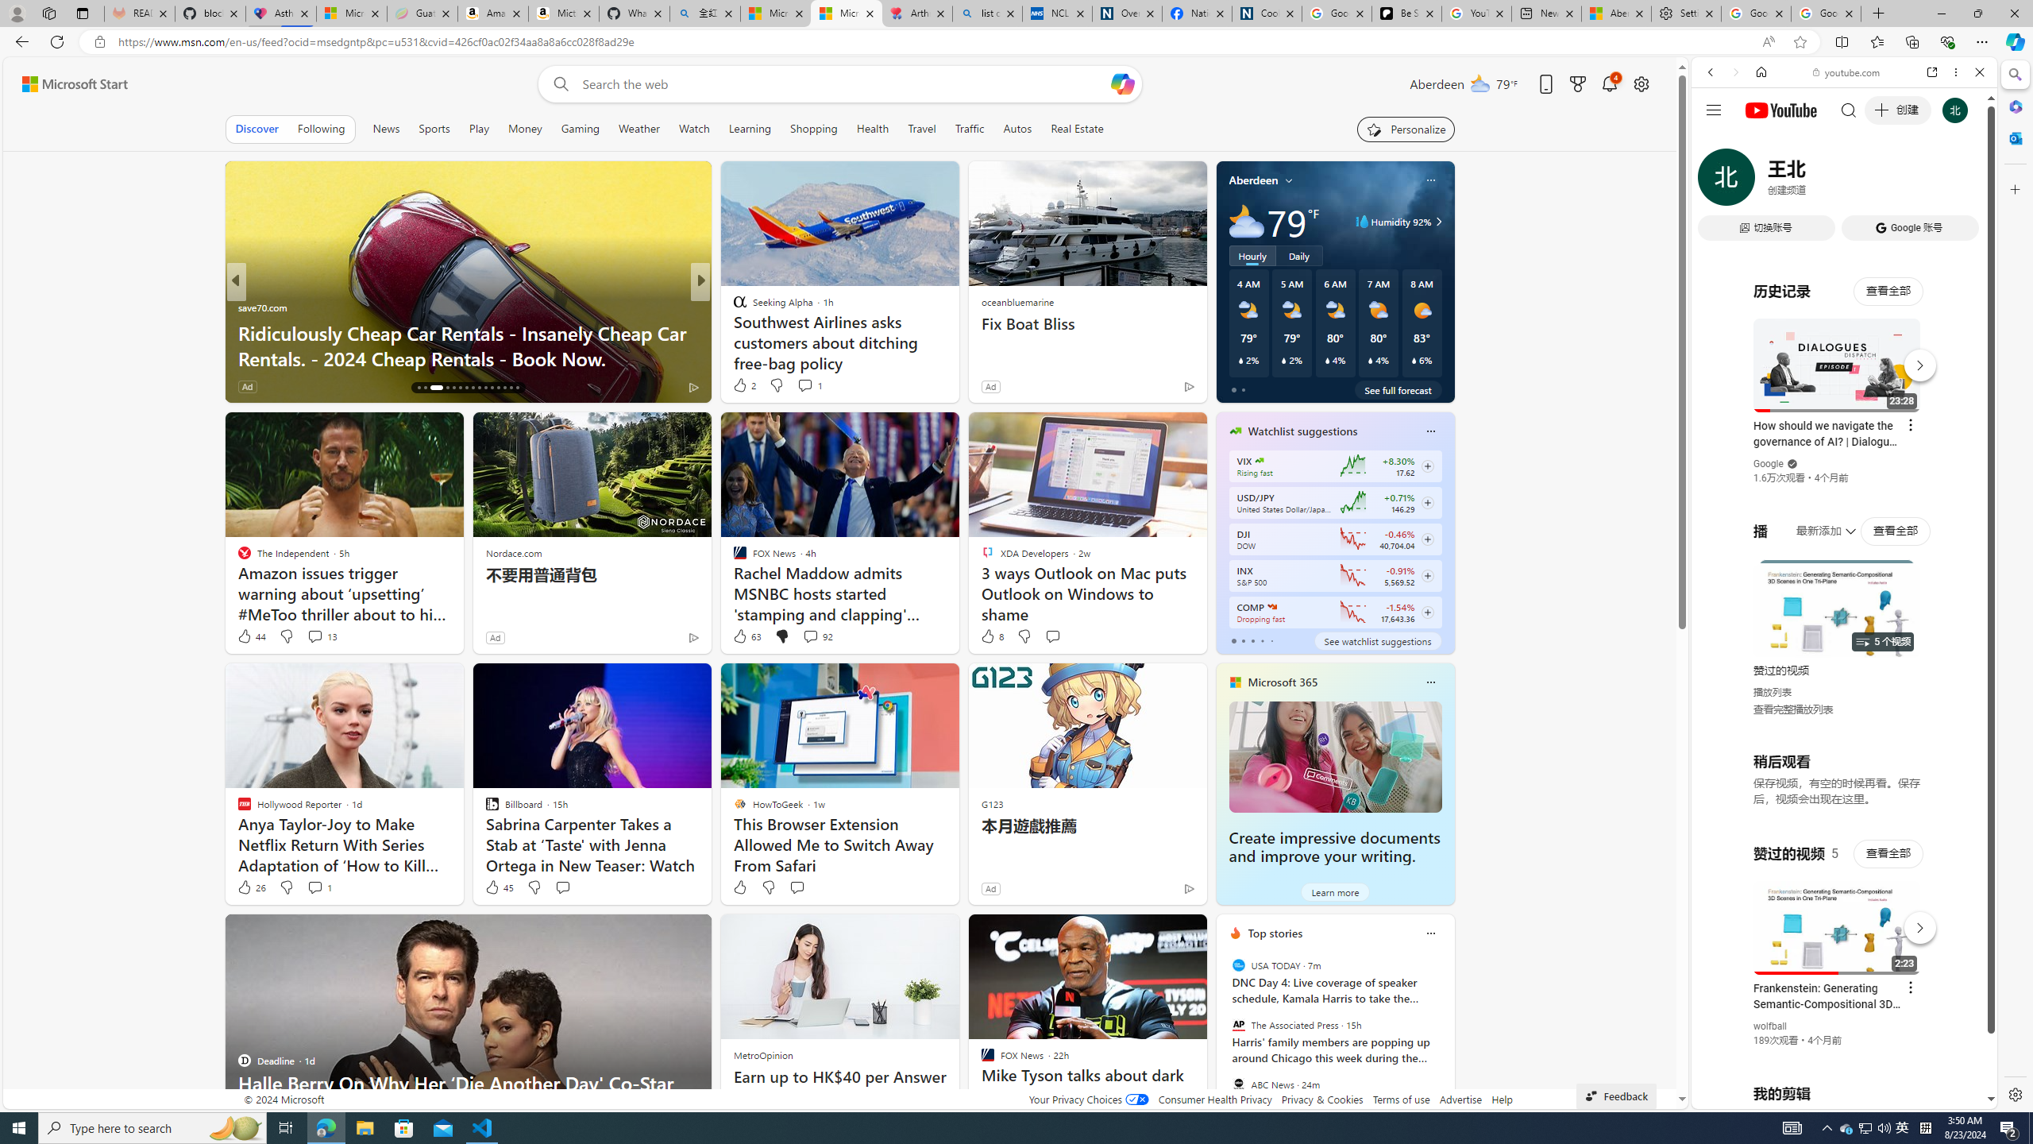 The image size is (2033, 1144). I want to click on App bar, so click(1016, 42).